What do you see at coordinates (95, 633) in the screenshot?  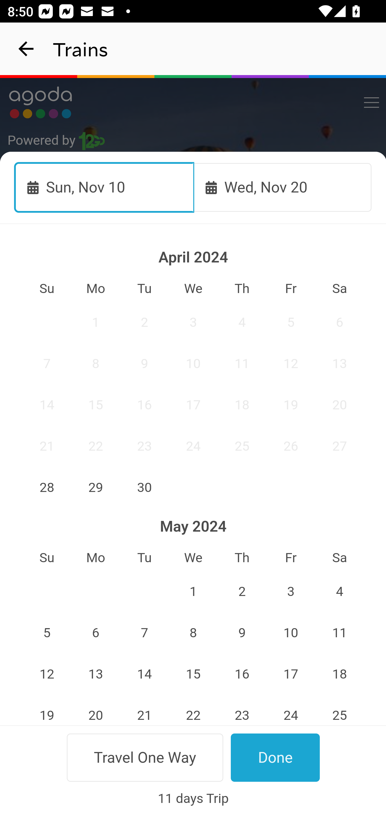 I see `6` at bounding box center [95, 633].